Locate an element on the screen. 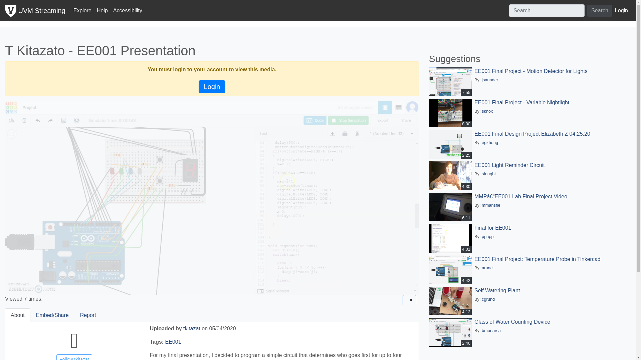  EE001 Final Project - Motion Detector for Lights is located at coordinates (409, 300).